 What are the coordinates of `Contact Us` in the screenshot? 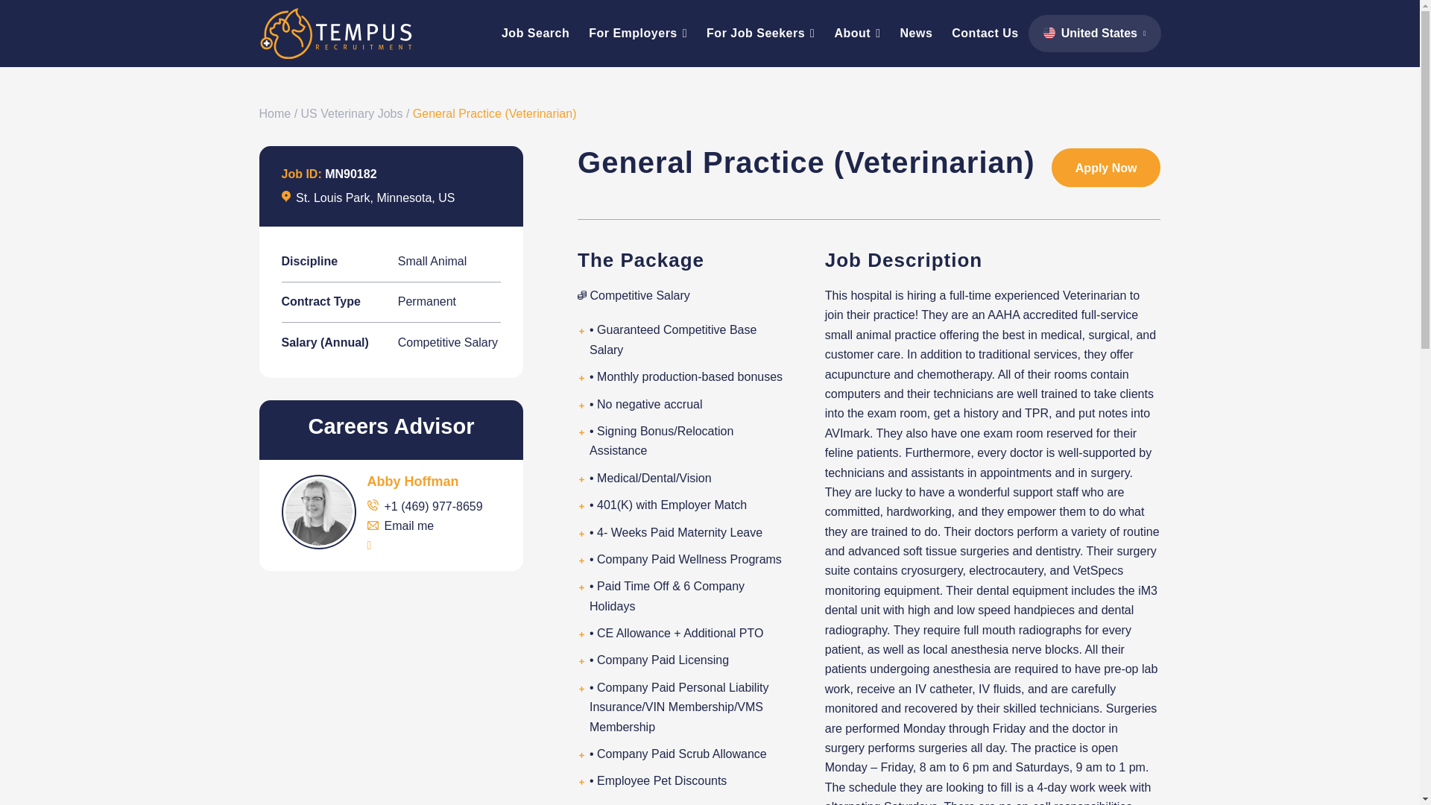 It's located at (984, 33).